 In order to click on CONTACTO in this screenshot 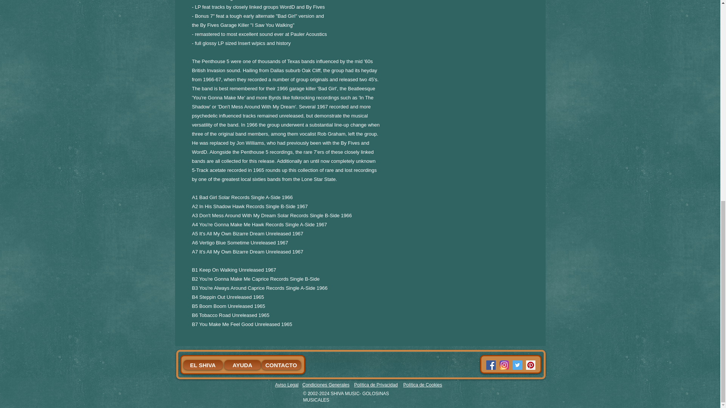, I will do `click(281, 365)`.